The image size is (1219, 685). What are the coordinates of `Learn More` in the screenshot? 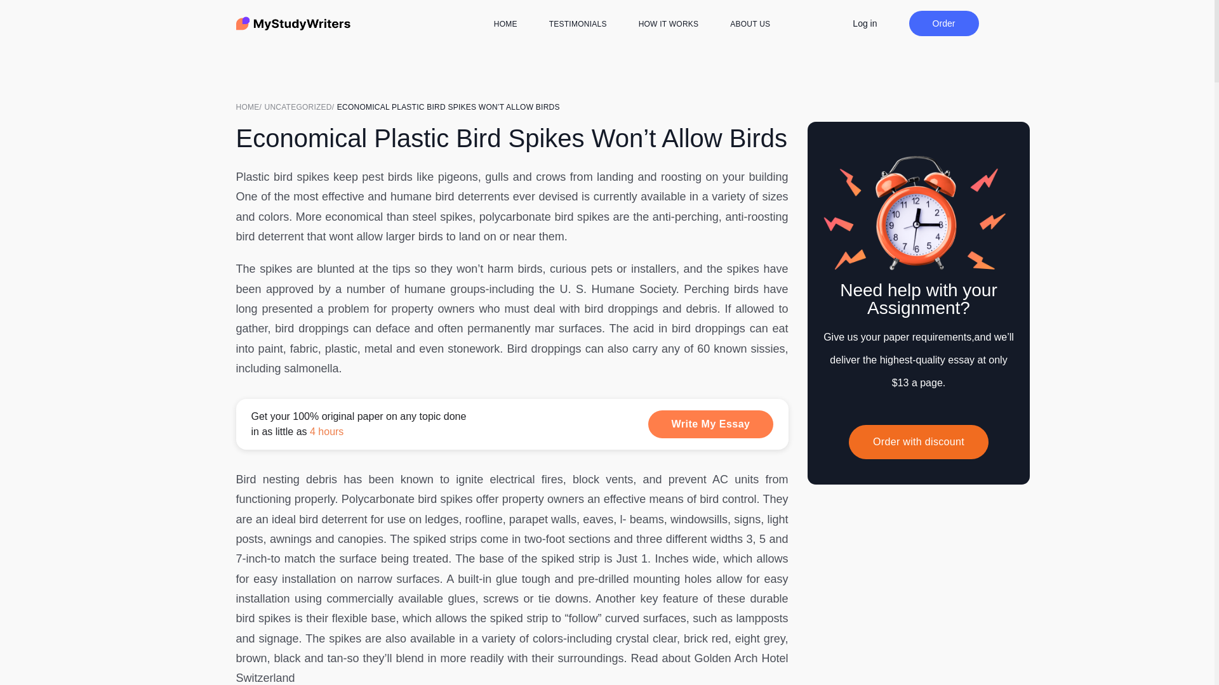 It's located at (512, 424).